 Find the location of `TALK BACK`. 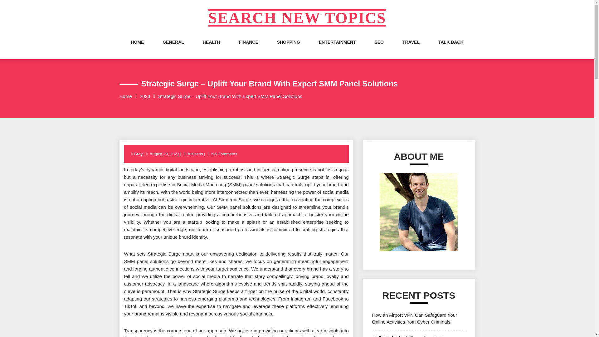

TALK BACK is located at coordinates (451, 48).